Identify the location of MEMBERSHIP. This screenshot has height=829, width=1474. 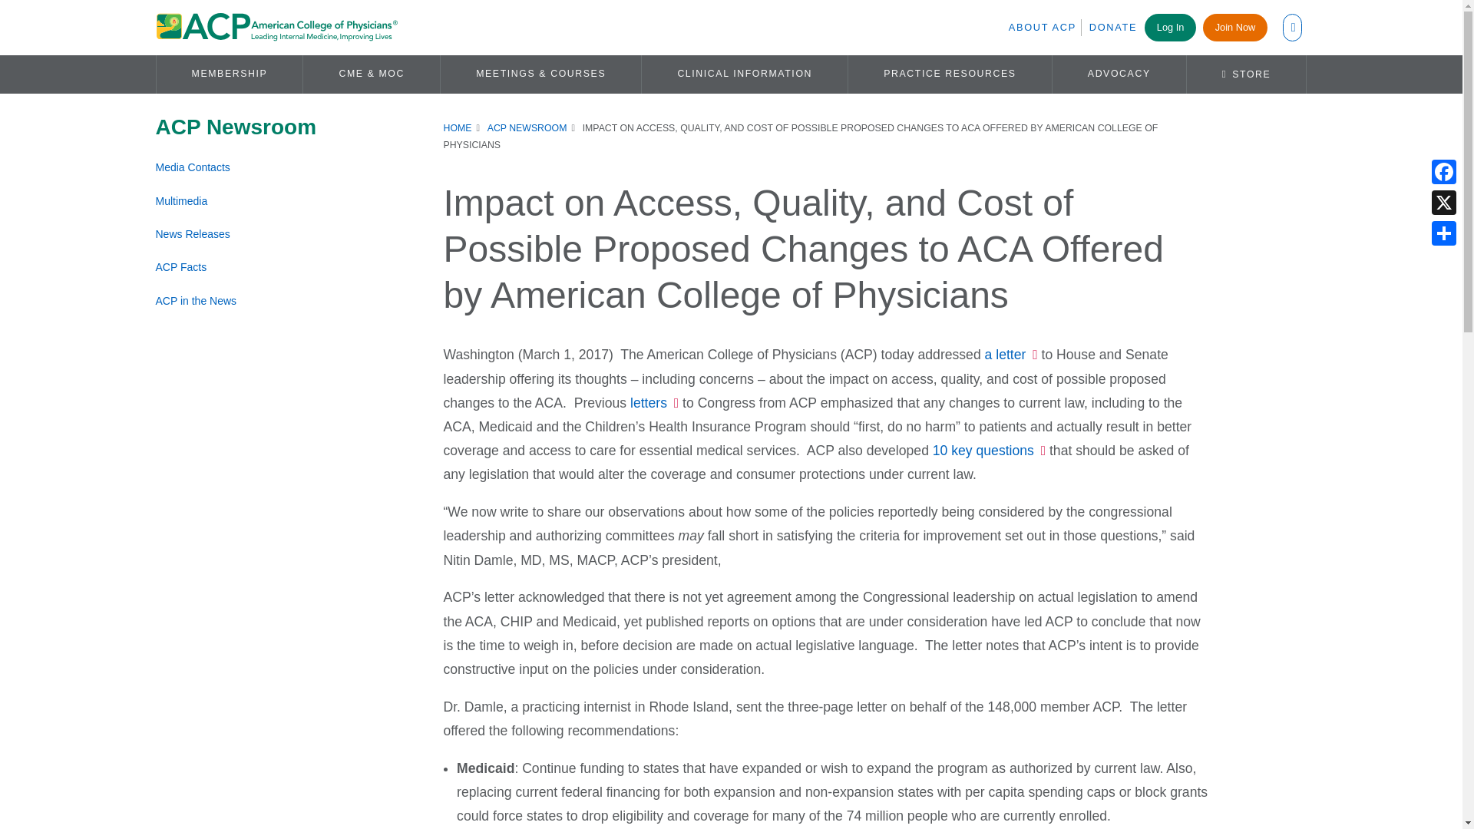
(230, 74).